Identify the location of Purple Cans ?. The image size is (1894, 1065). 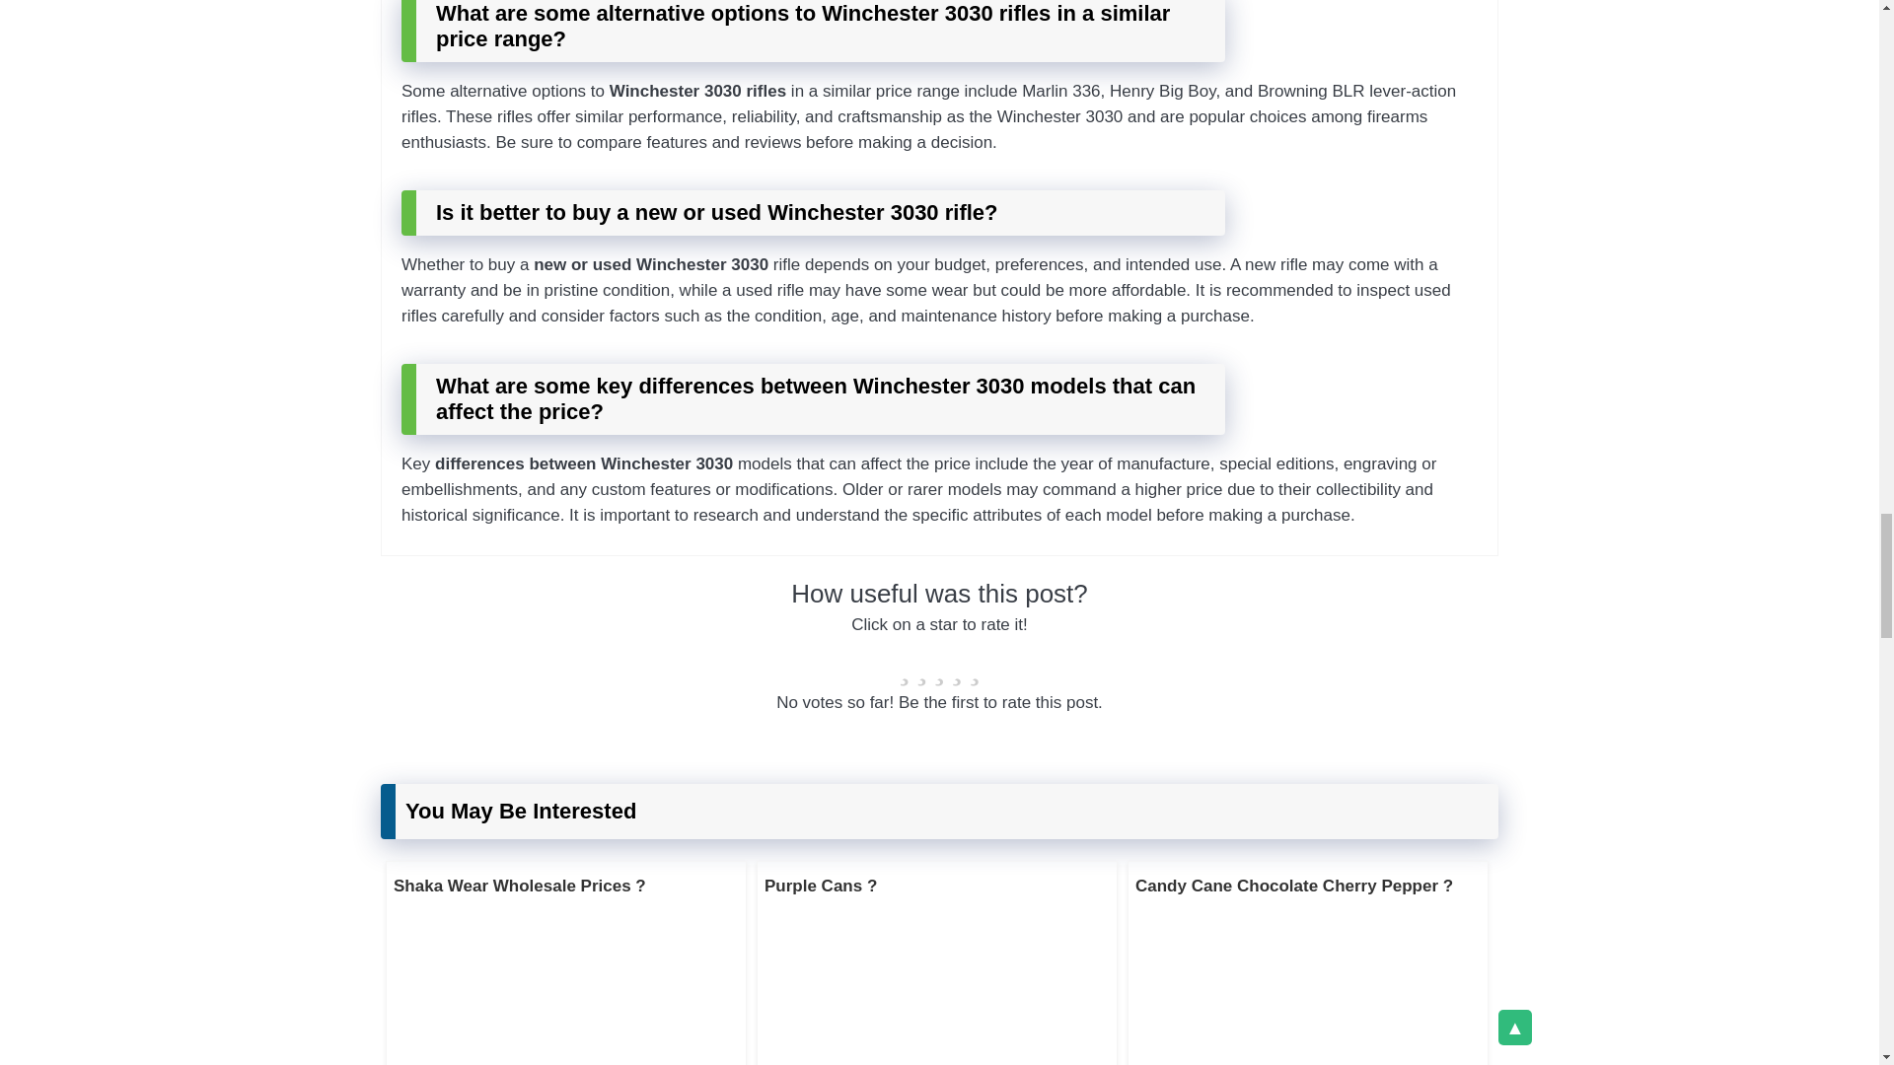
(821, 886).